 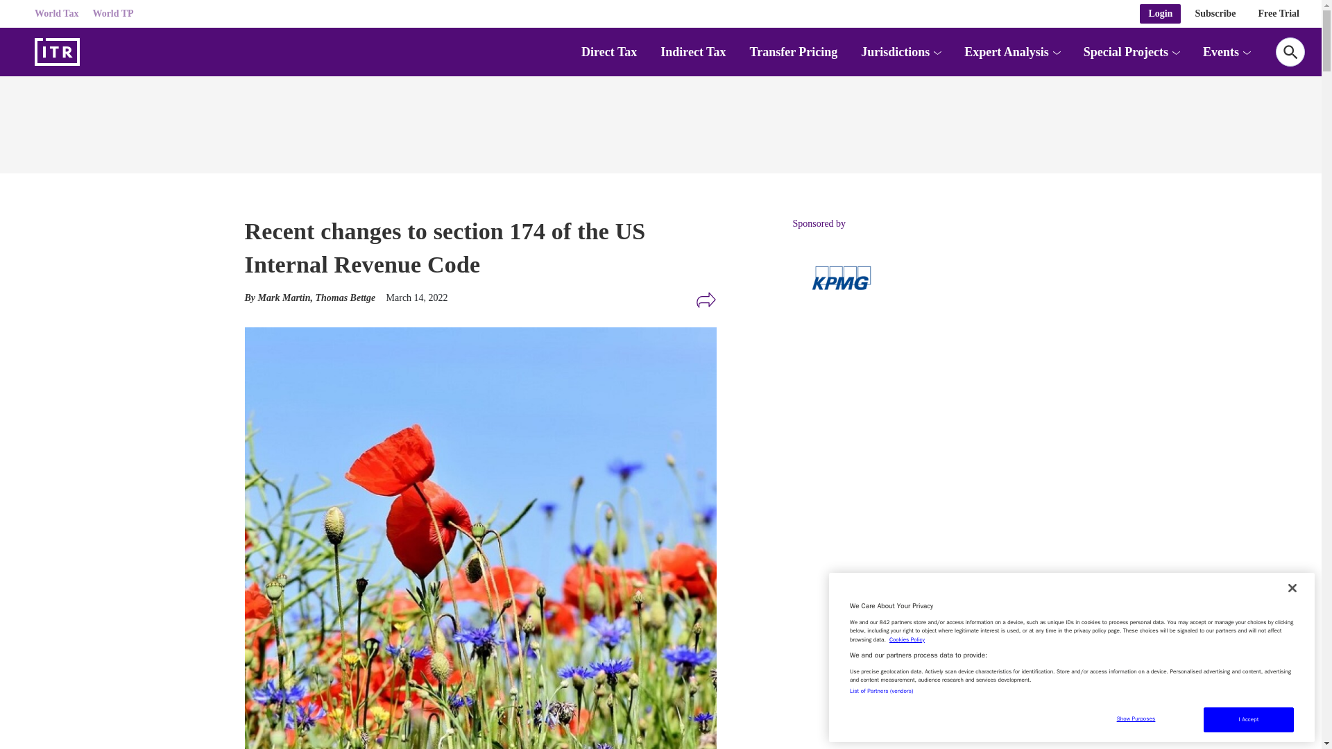 I want to click on World TP, so click(x=112, y=14).